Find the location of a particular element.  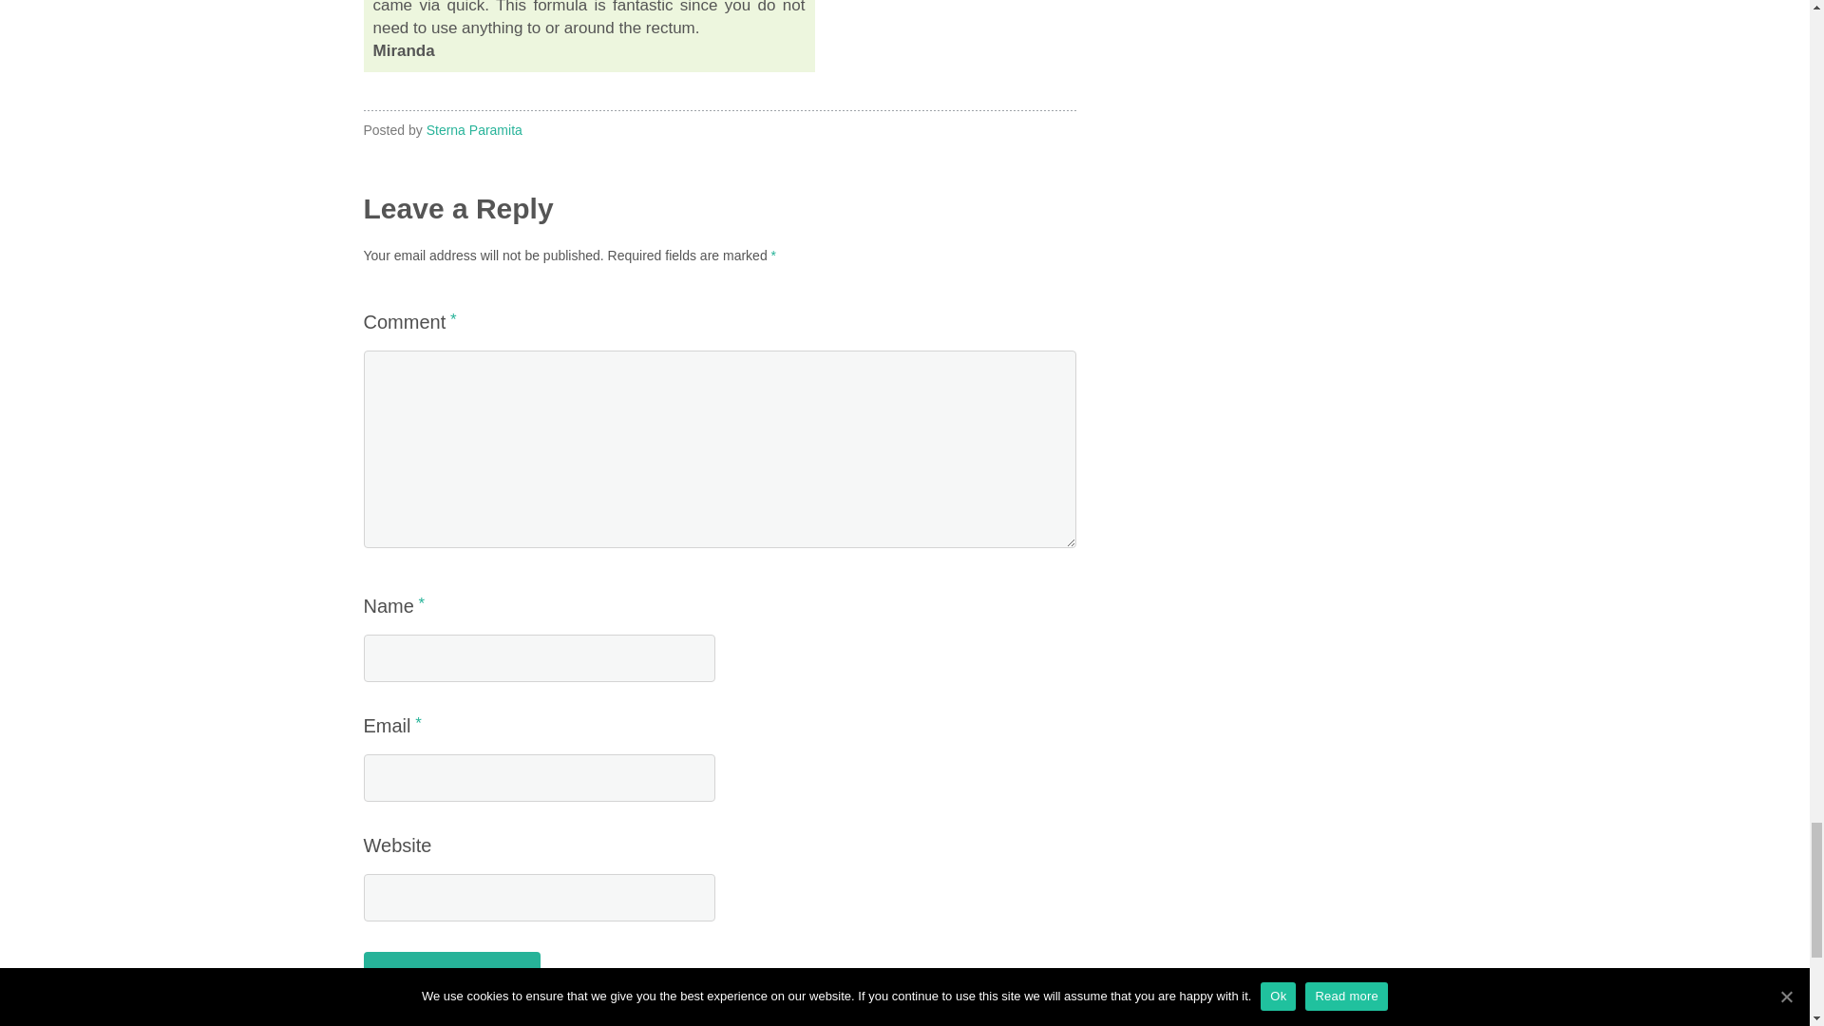

Sterna Paramita is located at coordinates (474, 129).